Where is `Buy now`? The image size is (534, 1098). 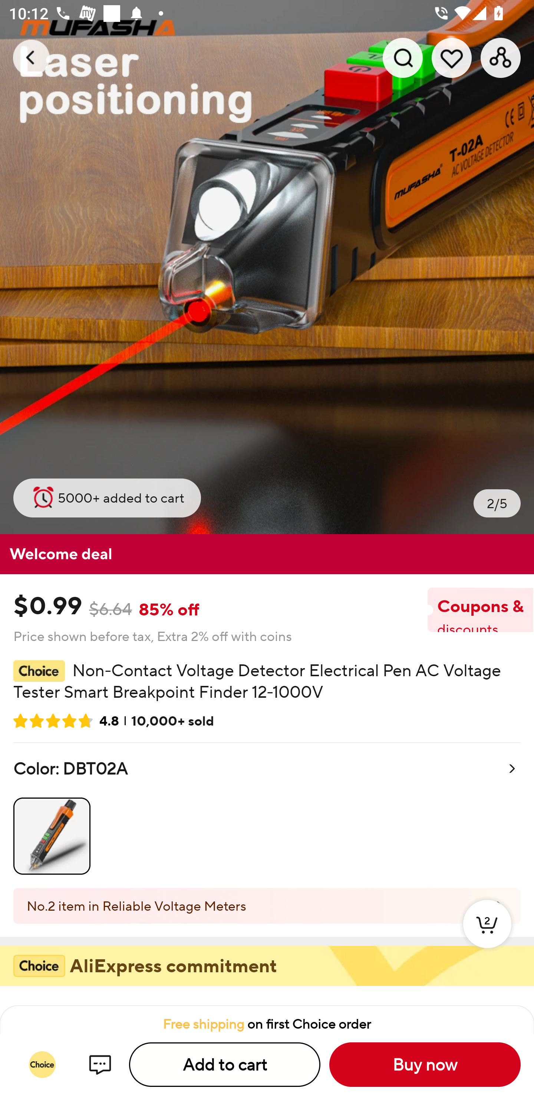 Buy now is located at coordinates (425, 1065).